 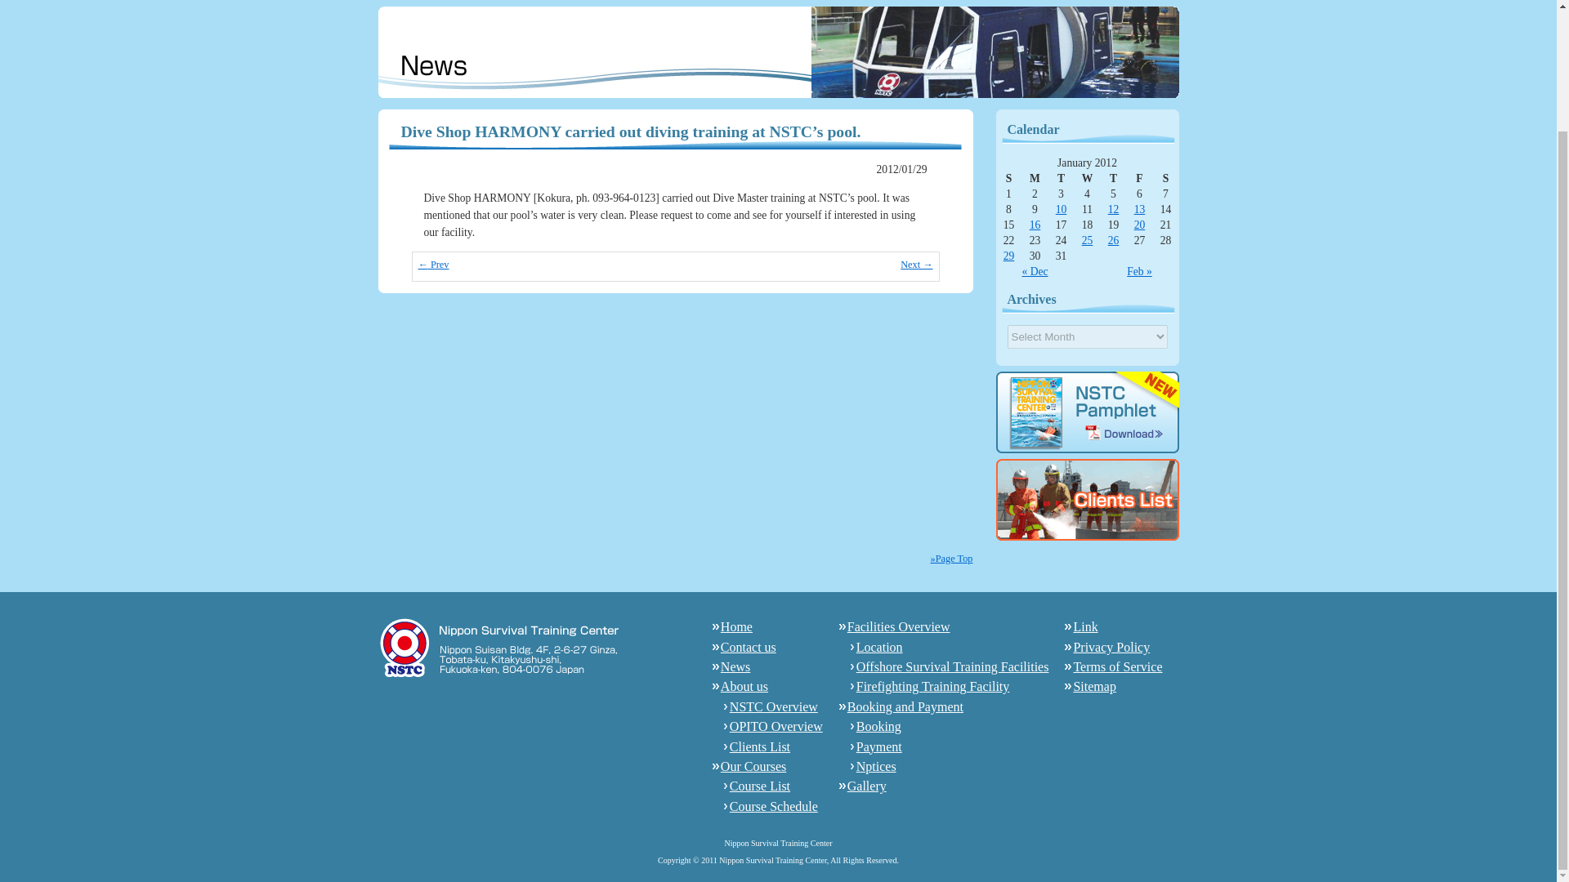 I want to click on Friday, so click(x=1139, y=178).